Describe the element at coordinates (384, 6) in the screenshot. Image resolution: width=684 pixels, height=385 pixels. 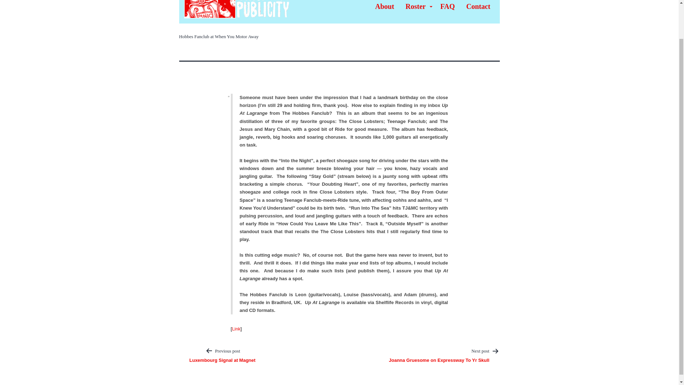
I see `About` at that location.